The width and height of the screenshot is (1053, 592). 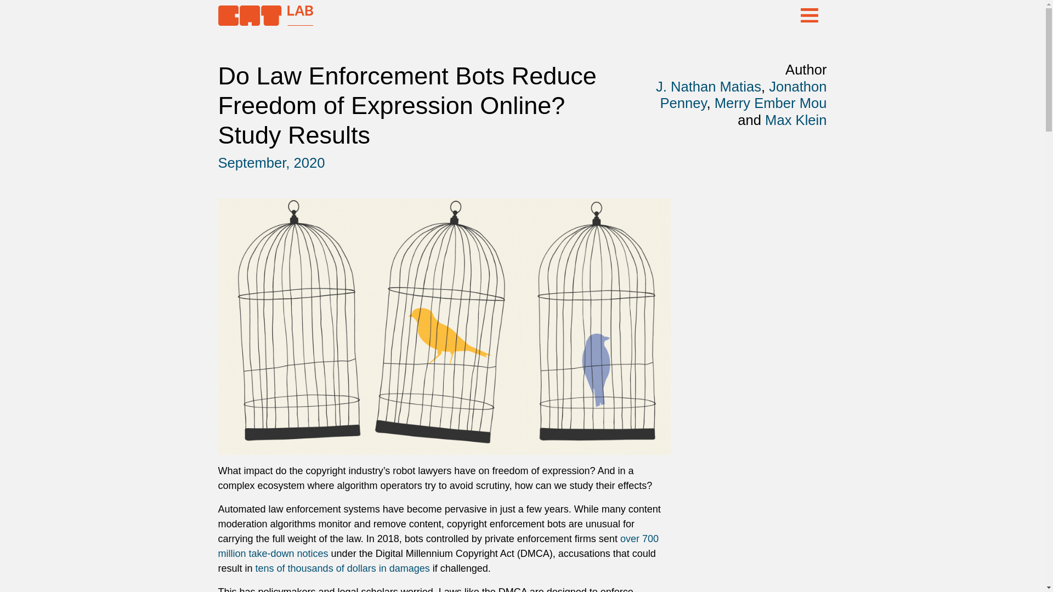 I want to click on Posts by Max Klein, so click(x=796, y=120).